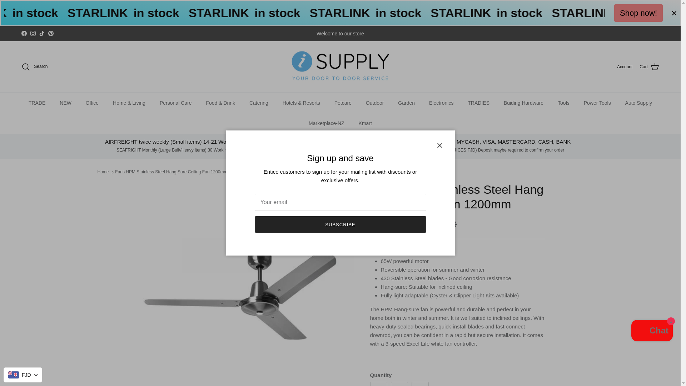 The image size is (686, 386). Describe the element at coordinates (41, 34) in the screenshot. I see `TikTok` at that location.